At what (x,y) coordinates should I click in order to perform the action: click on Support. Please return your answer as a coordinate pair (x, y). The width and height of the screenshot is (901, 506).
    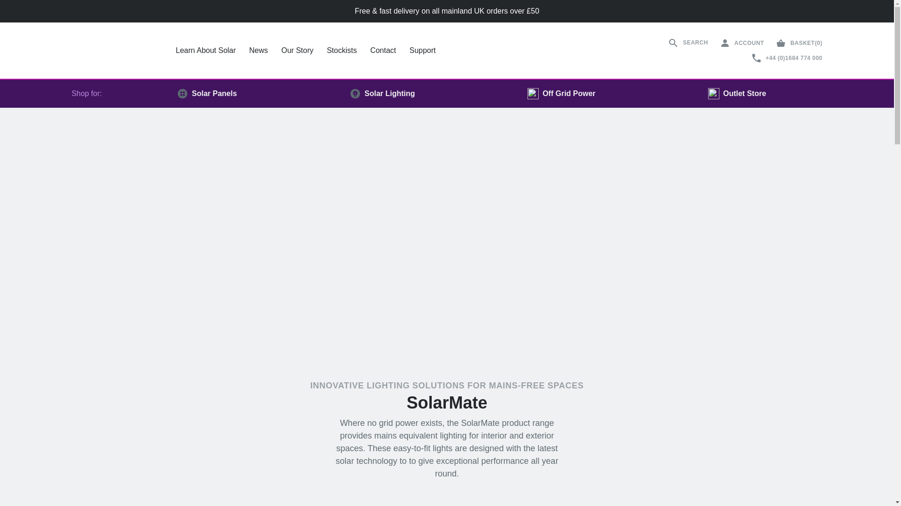
    Looking at the image, I should click on (422, 51).